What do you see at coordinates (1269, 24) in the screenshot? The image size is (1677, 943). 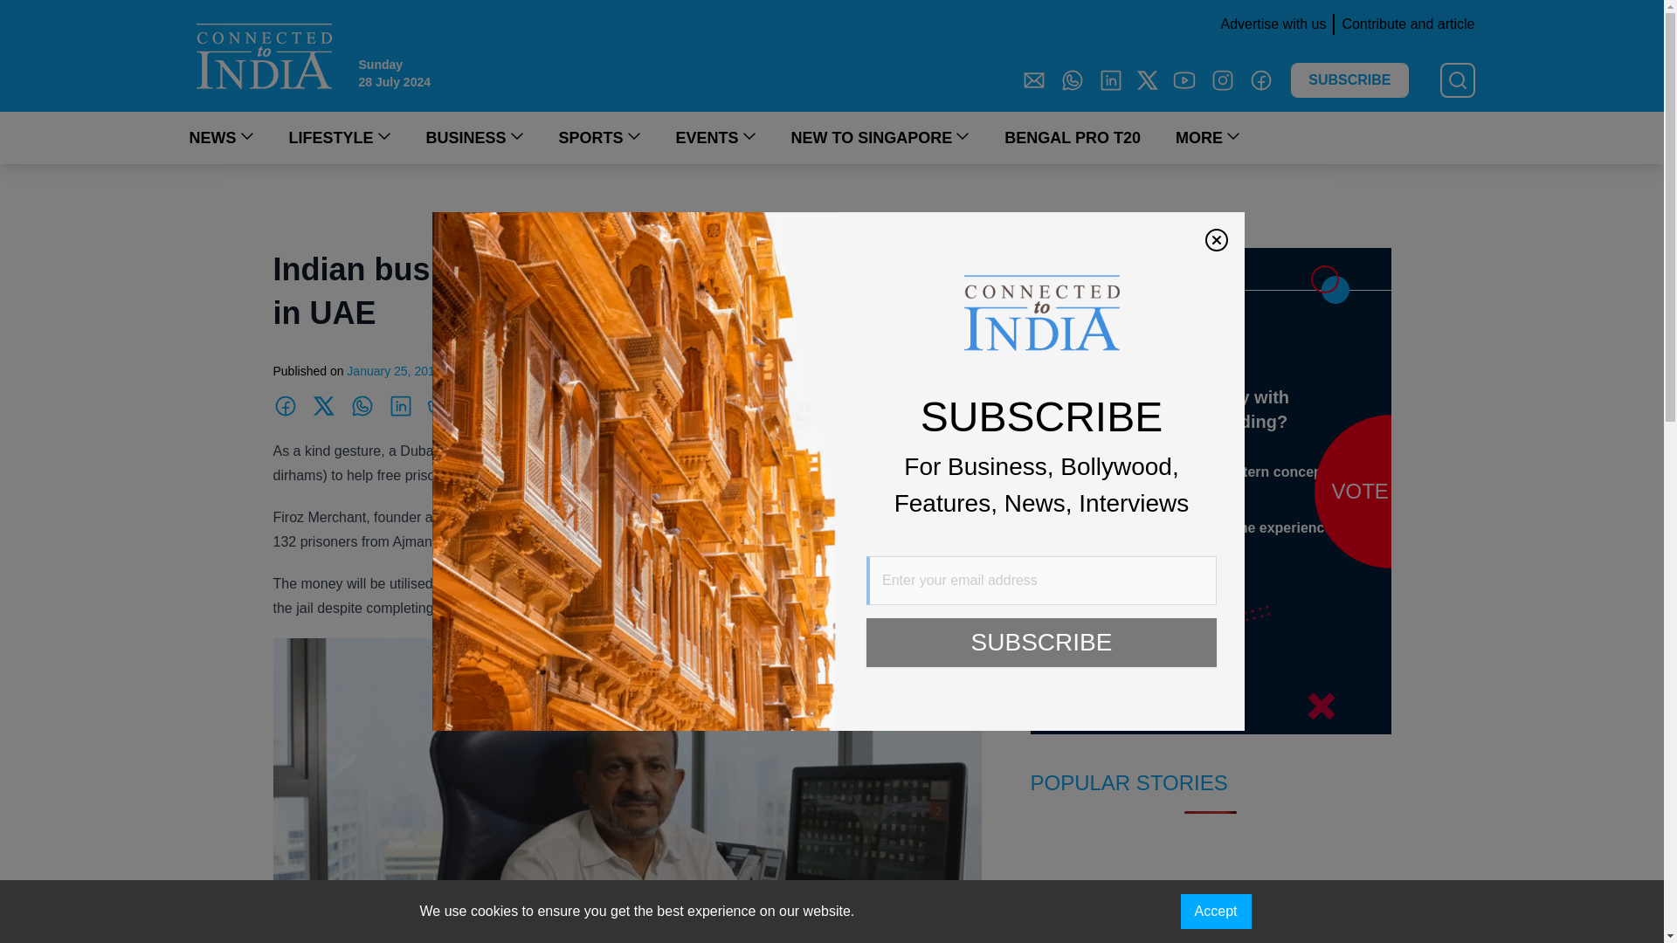 I see `Advertise with us` at bounding box center [1269, 24].